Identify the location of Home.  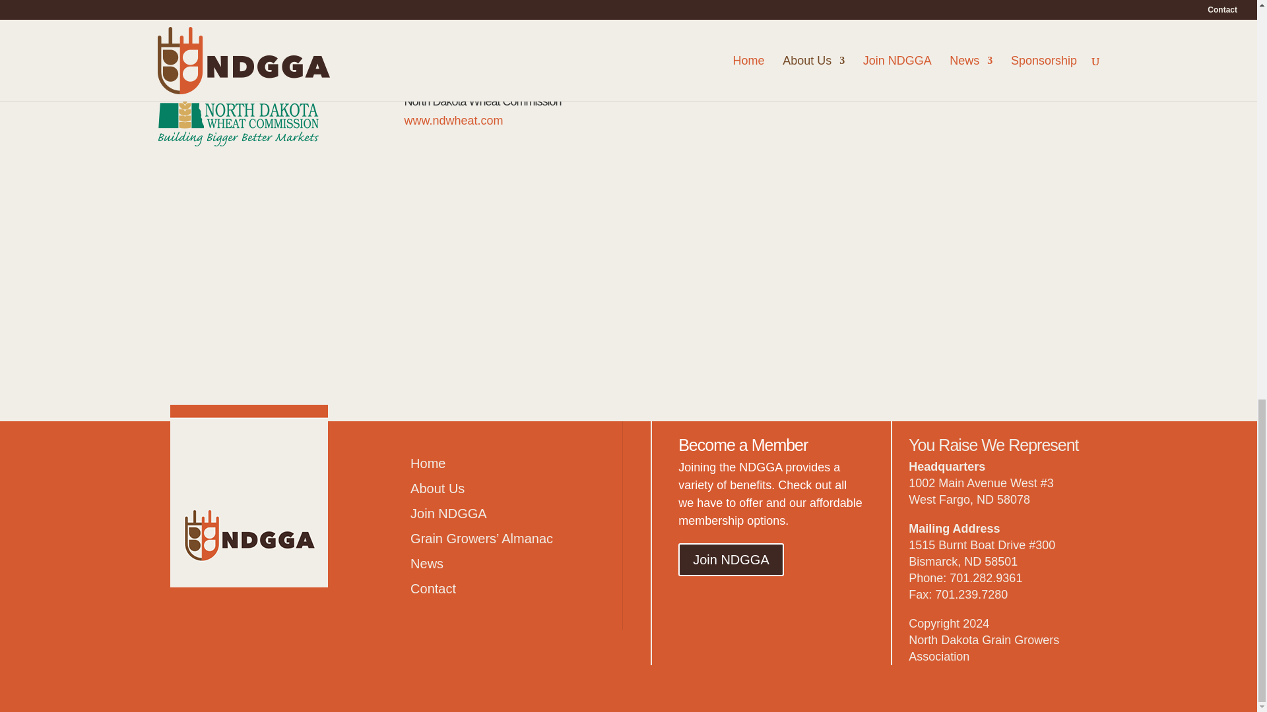
(428, 463).